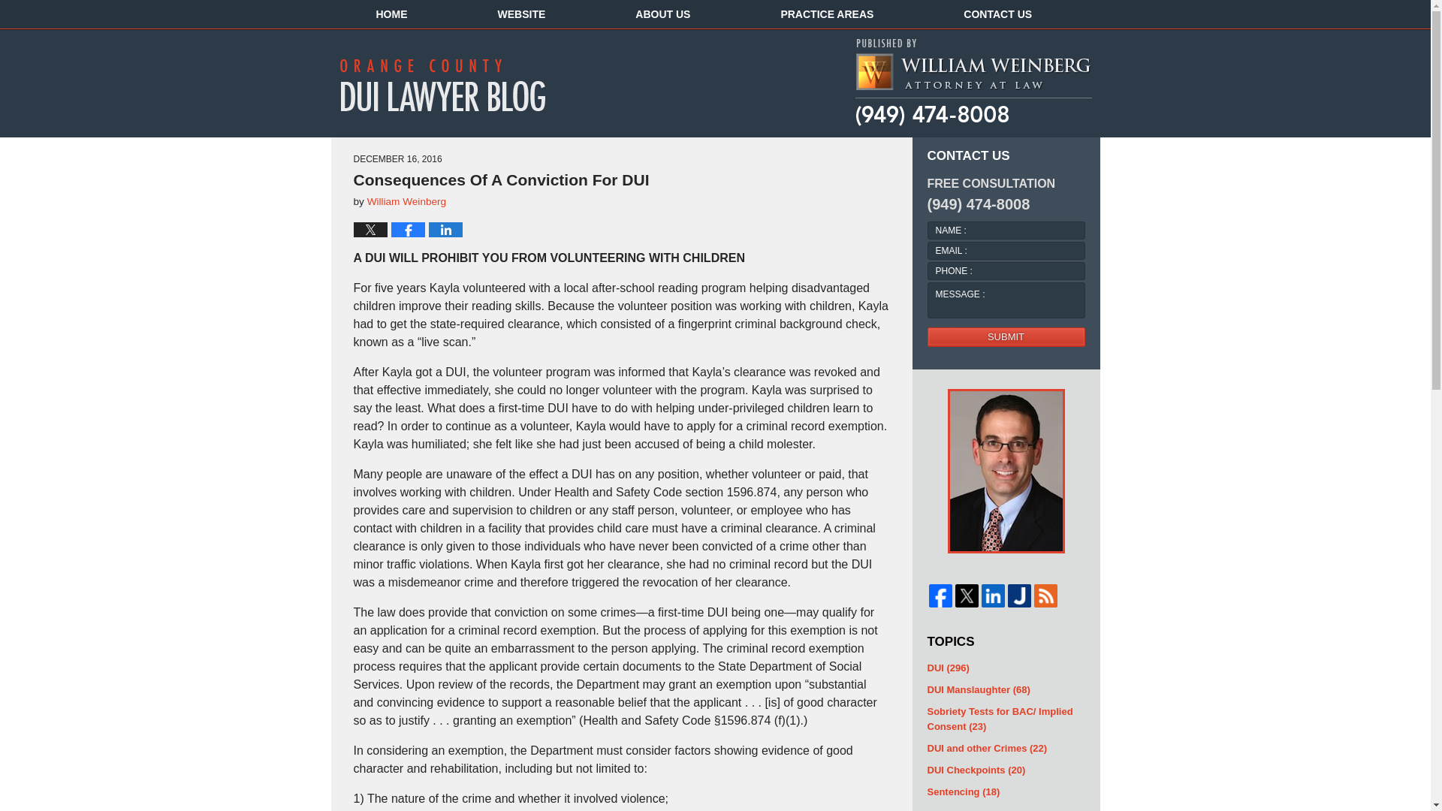 The image size is (1442, 811). I want to click on CONTACT US, so click(997, 14).